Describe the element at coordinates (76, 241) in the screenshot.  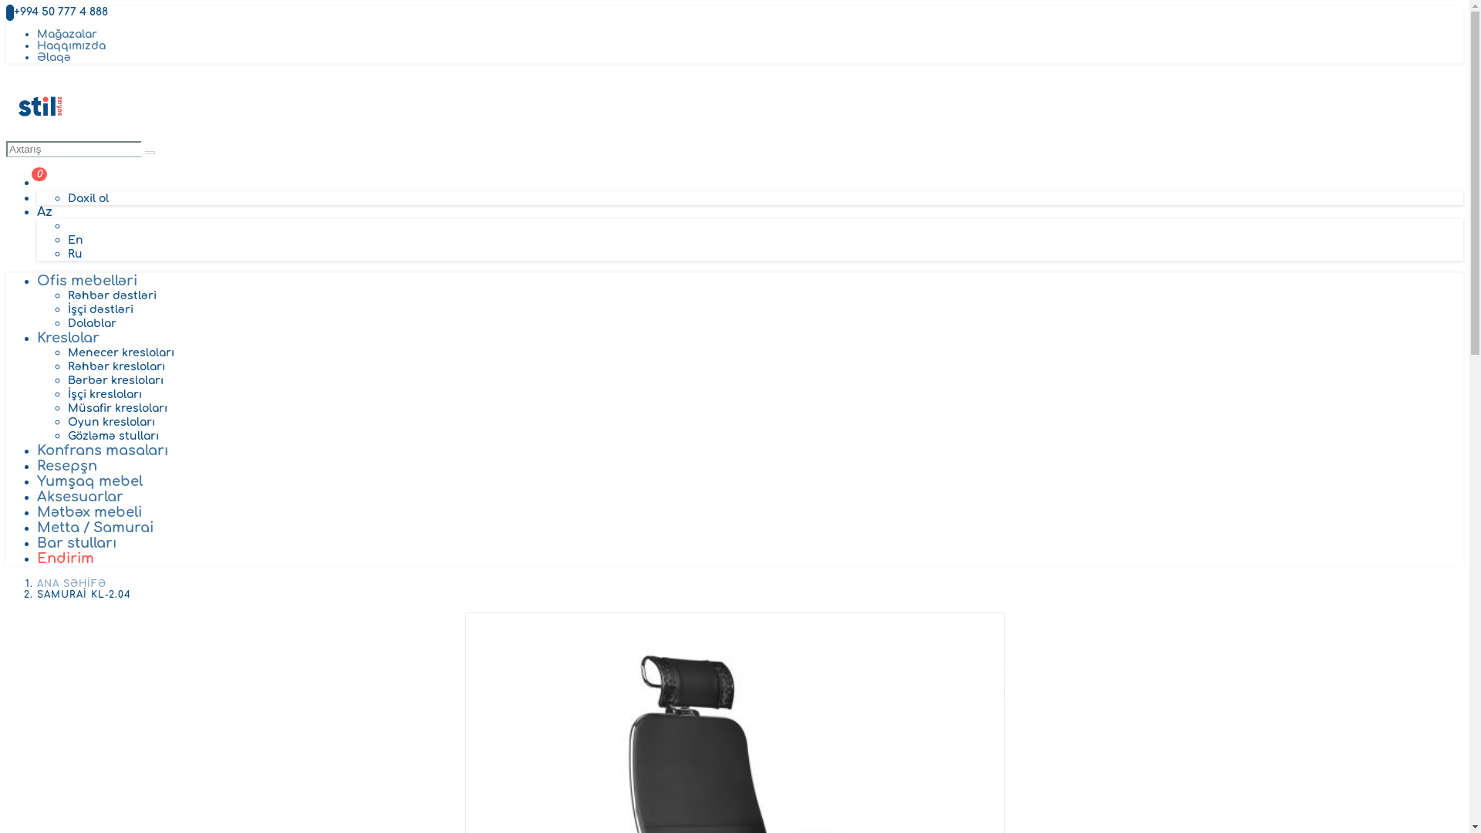
I see `En` at that location.